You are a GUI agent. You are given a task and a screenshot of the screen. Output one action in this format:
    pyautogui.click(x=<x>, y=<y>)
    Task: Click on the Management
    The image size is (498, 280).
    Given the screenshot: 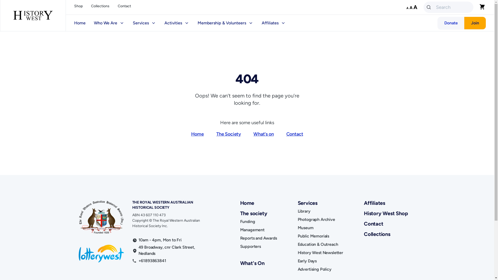 What is the action you would take?
    pyautogui.click(x=252, y=230)
    